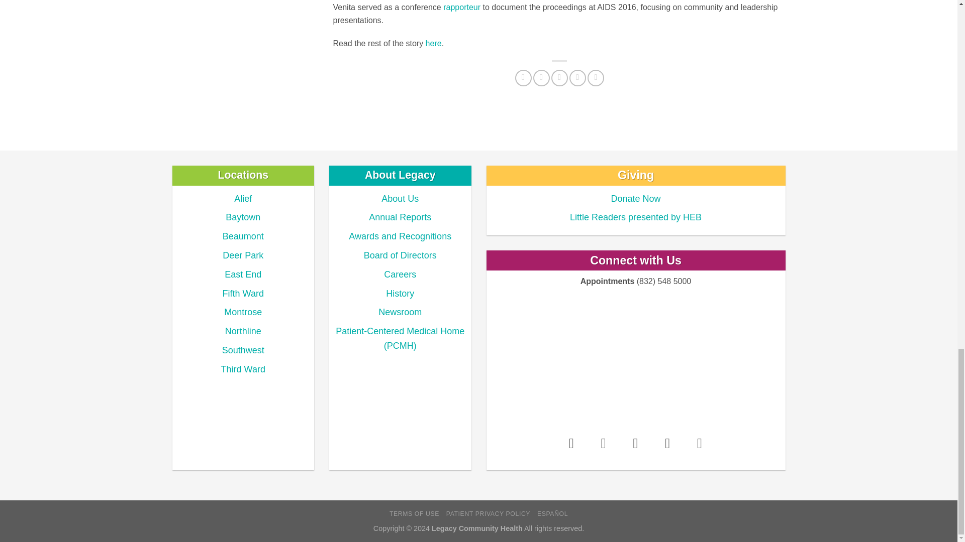 The width and height of the screenshot is (965, 542). Describe the element at coordinates (559, 78) in the screenshot. I see `Email to a Friend` at that location.